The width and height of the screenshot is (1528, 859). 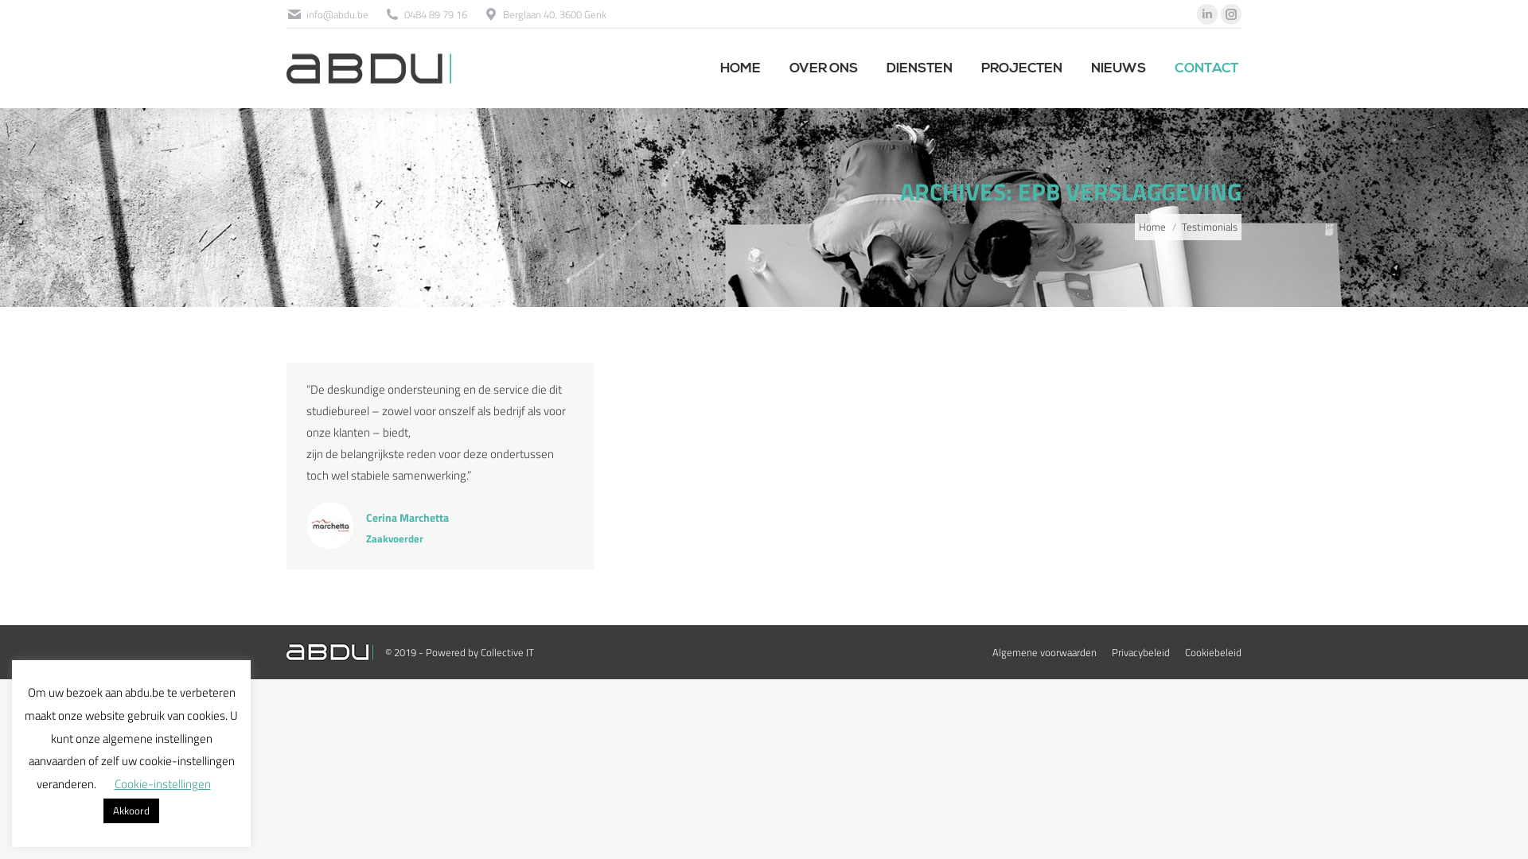 What do you see at coordinates (1213, 652) in the screenshot?
I see `Cookiebeleid` at bounding box center [1213, 652].